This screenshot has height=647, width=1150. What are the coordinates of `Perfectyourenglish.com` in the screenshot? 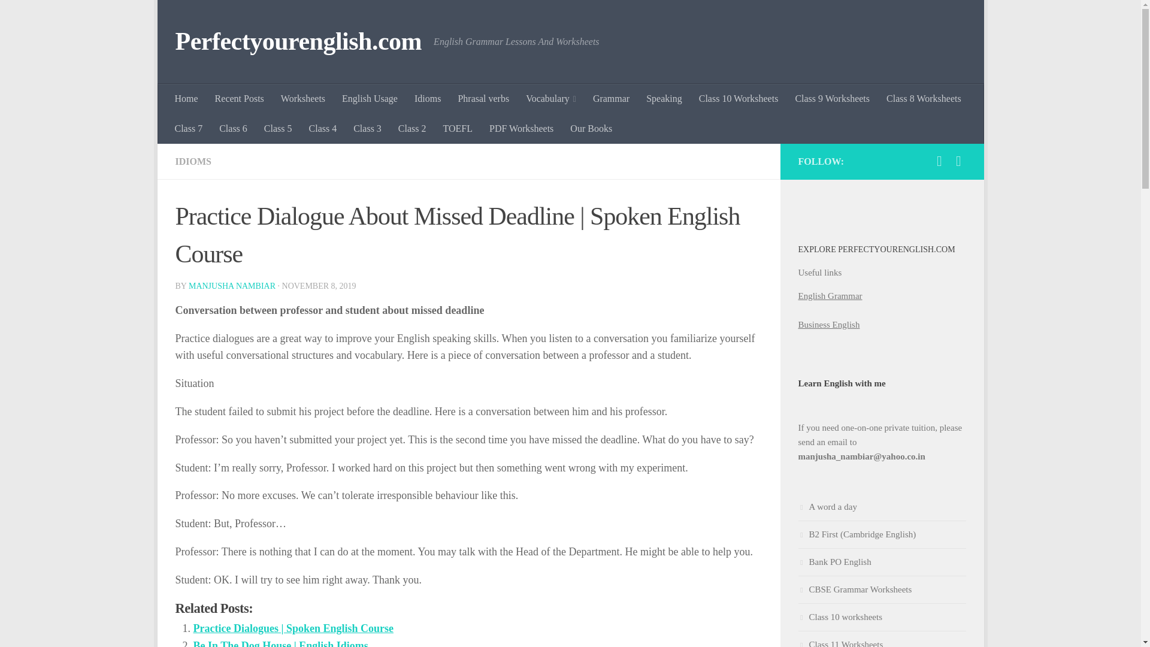 It's located at (298, 42).